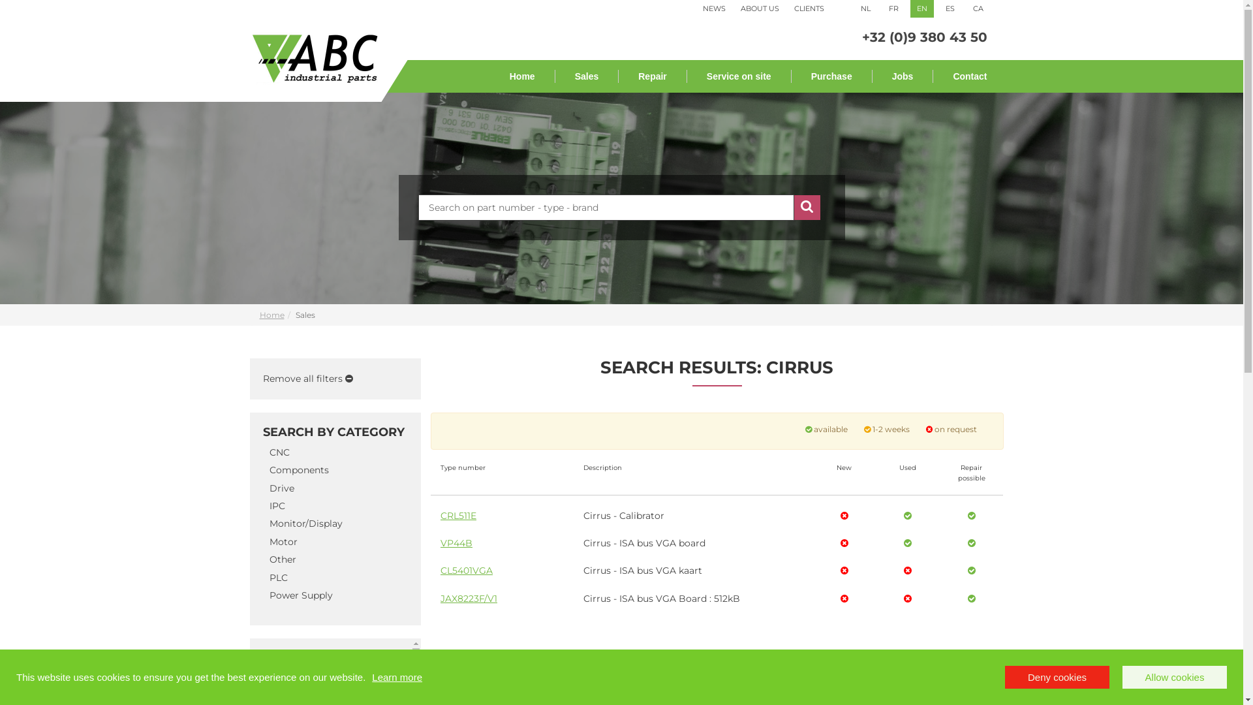 This screenshot has height=705, width=1253. Describe the element at coordinates (865, 9) in the screenshot. I see `NL` at that location.